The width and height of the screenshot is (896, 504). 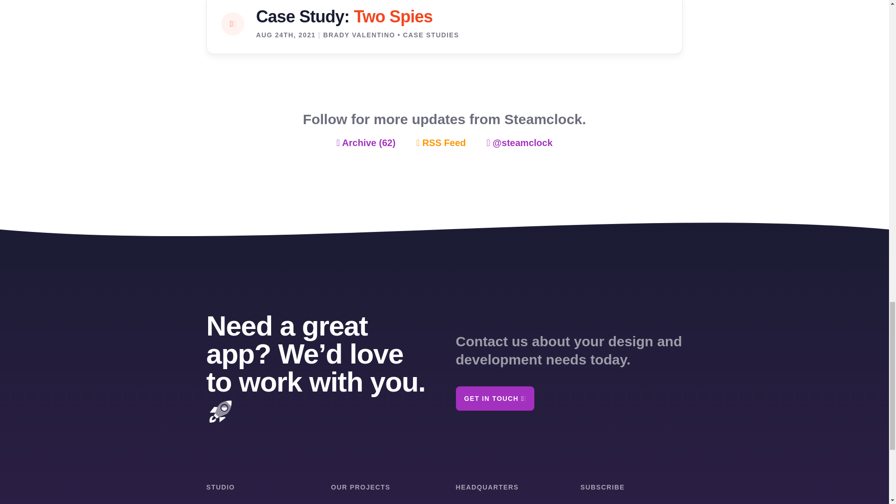 What do you see at coordinates (441, 143) in the screenshot?
I see `RSS Feed` at bounding box center [441, 143].